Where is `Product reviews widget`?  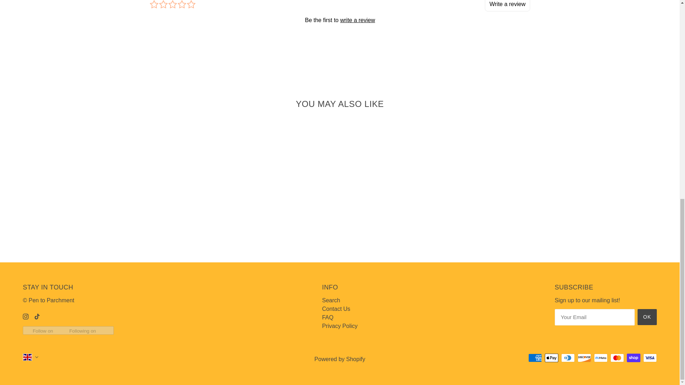
Product reviews widget is located at coordinates (340, 25).